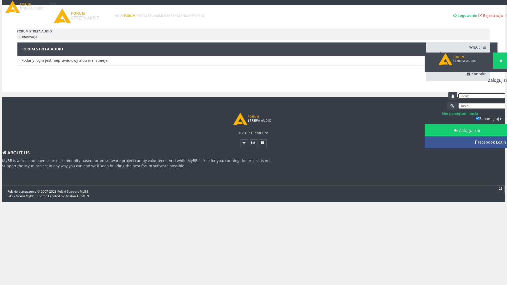 This screenshot has width=507, height=285. What do you see at coordinates (167, 16) in the screenshot?
I see `MEMBERS` at bounding box center [167, 16].